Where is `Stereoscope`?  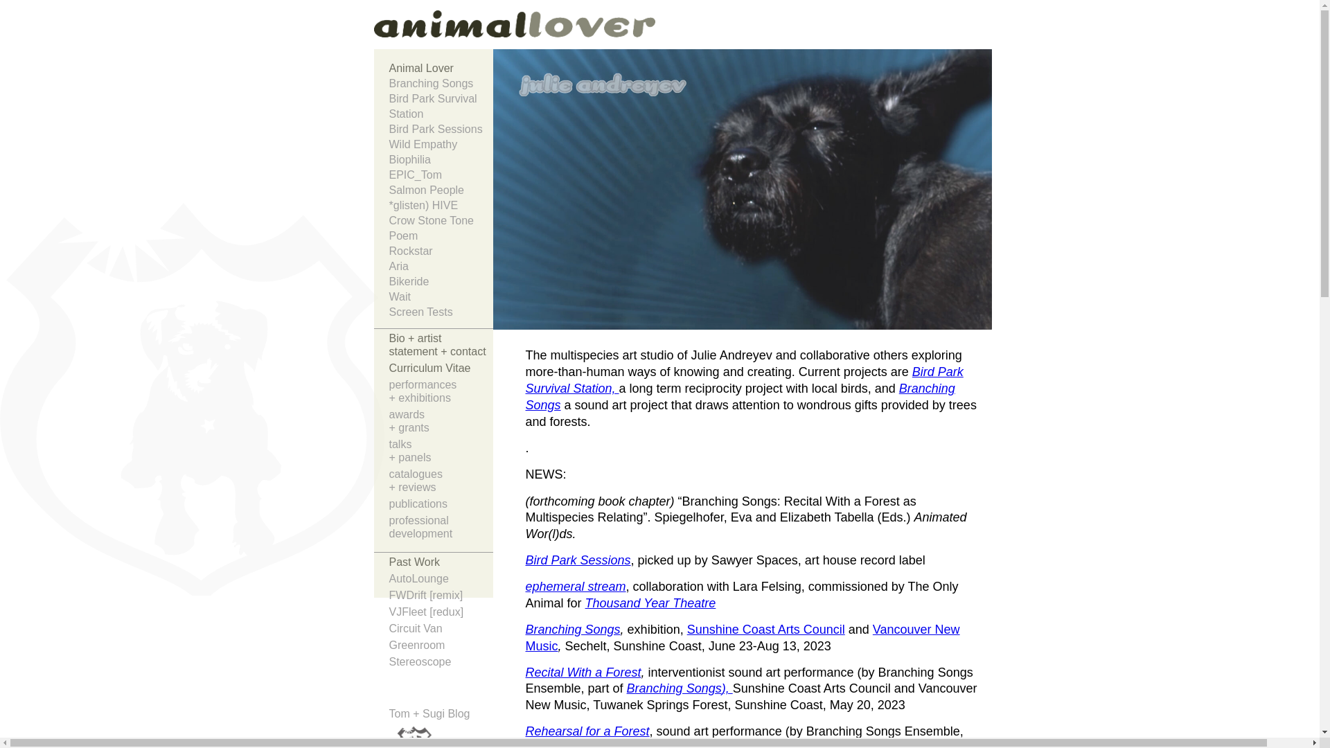 Stereoscope is located at coordinates (441, 664).